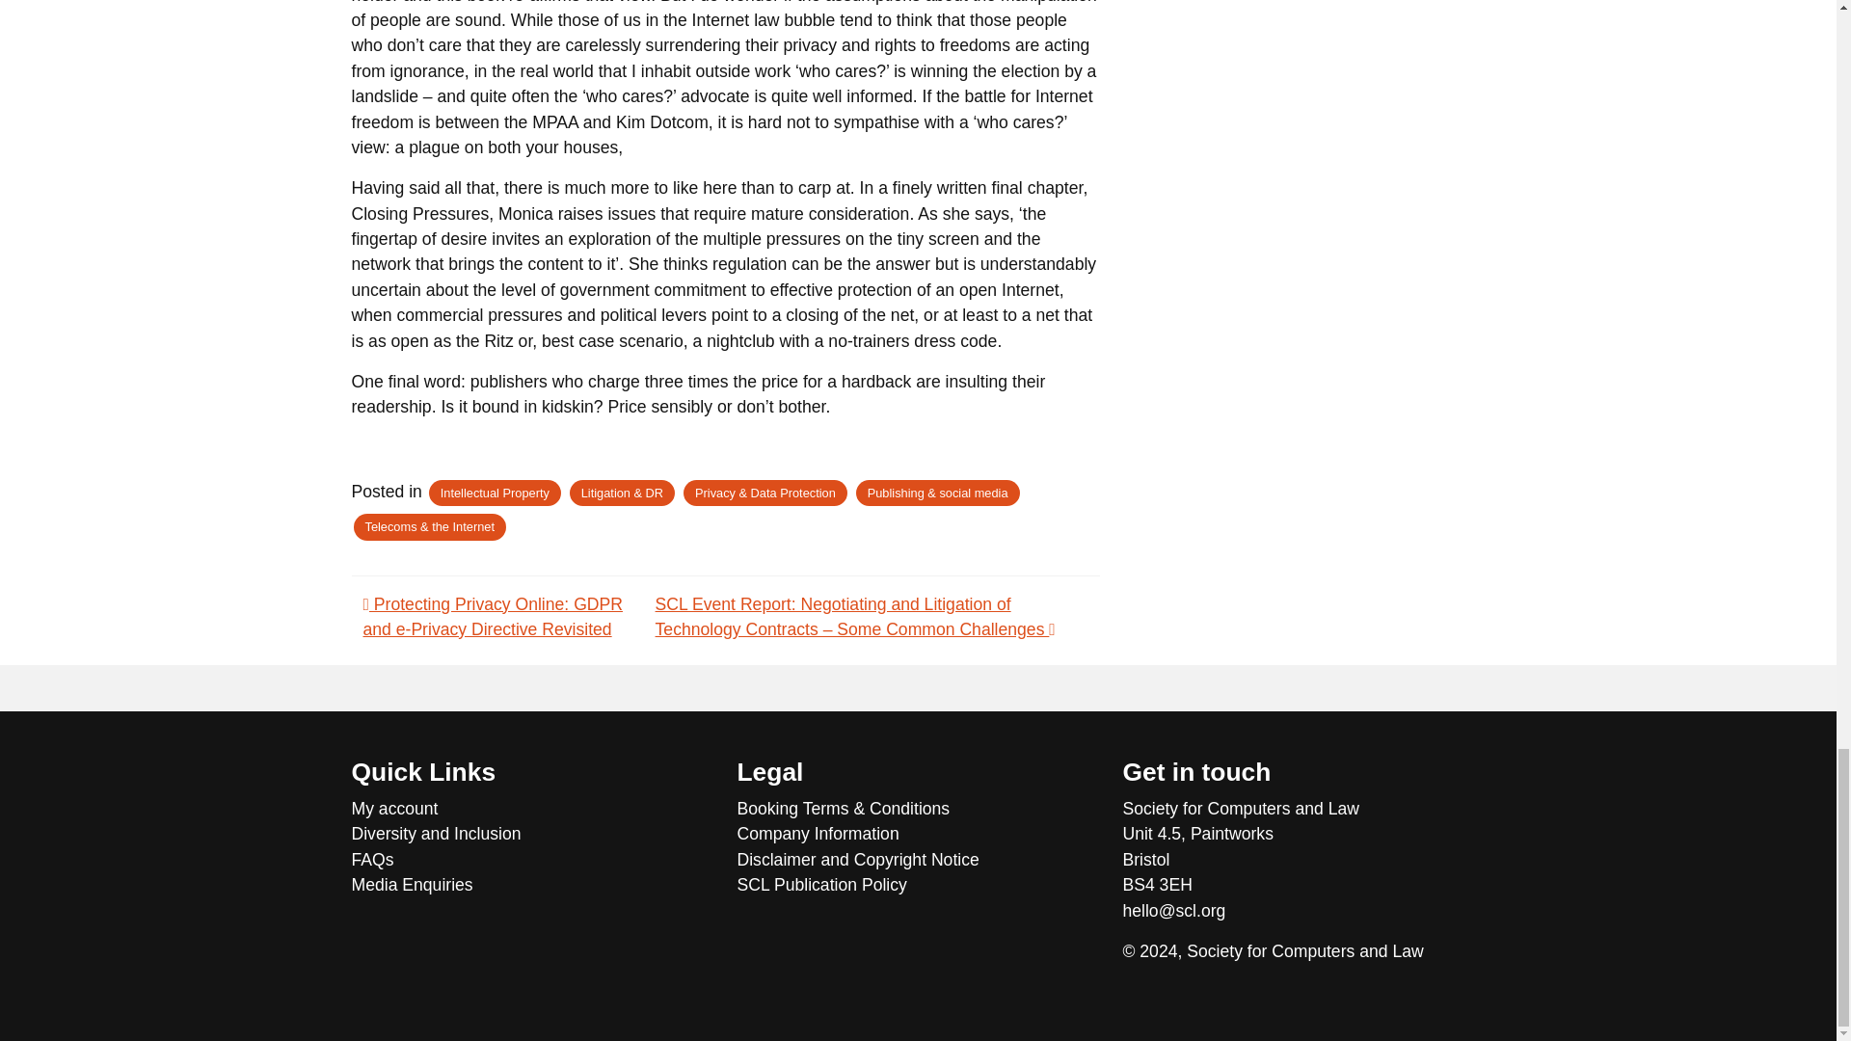 The width and height of the screenshot is (1851, 1041). What do you see at coordinates (918, 834) in the screenshot?
I see `Company Information` at bounding box center [918, 834].